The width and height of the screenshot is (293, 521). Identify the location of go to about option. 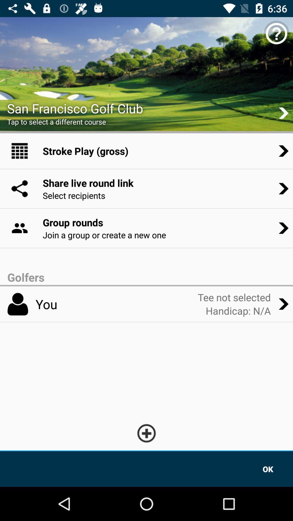
(276, 34).